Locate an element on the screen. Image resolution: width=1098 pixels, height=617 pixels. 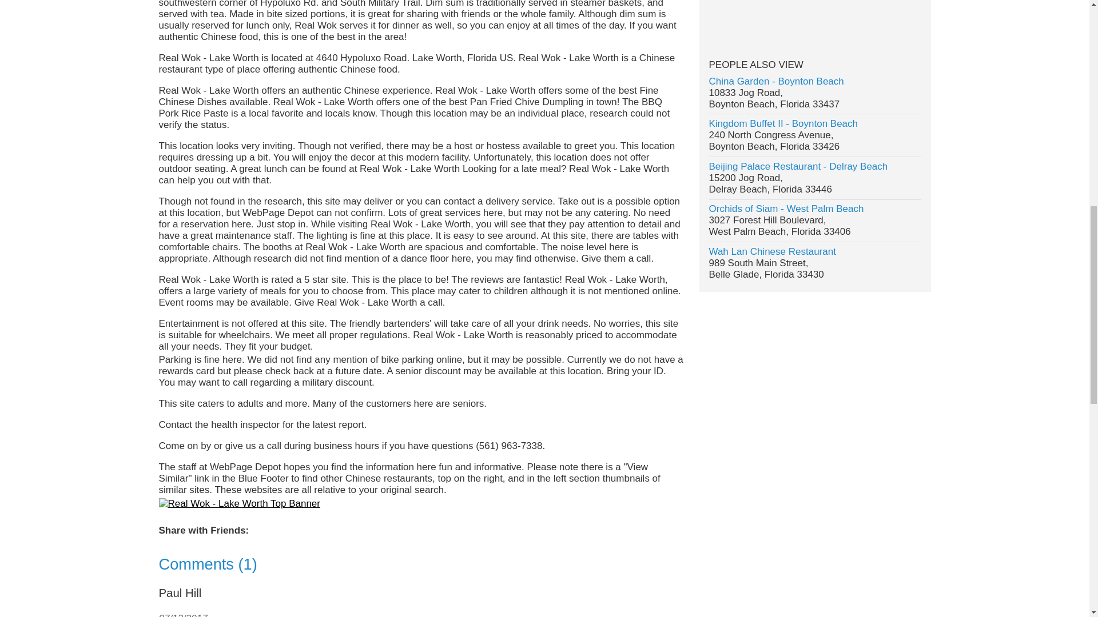
youtube is located at coordinates (789, 15).